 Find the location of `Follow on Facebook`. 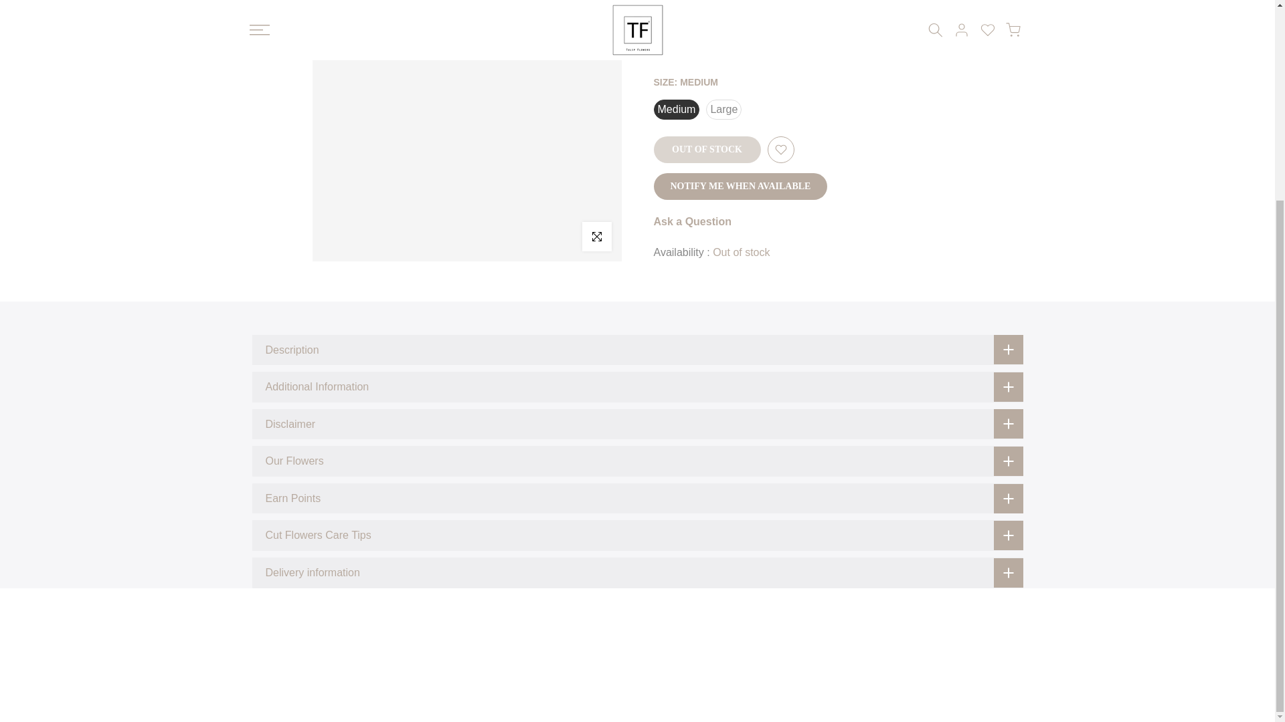

Follow on Facebook is located at coordinates (745, 180).